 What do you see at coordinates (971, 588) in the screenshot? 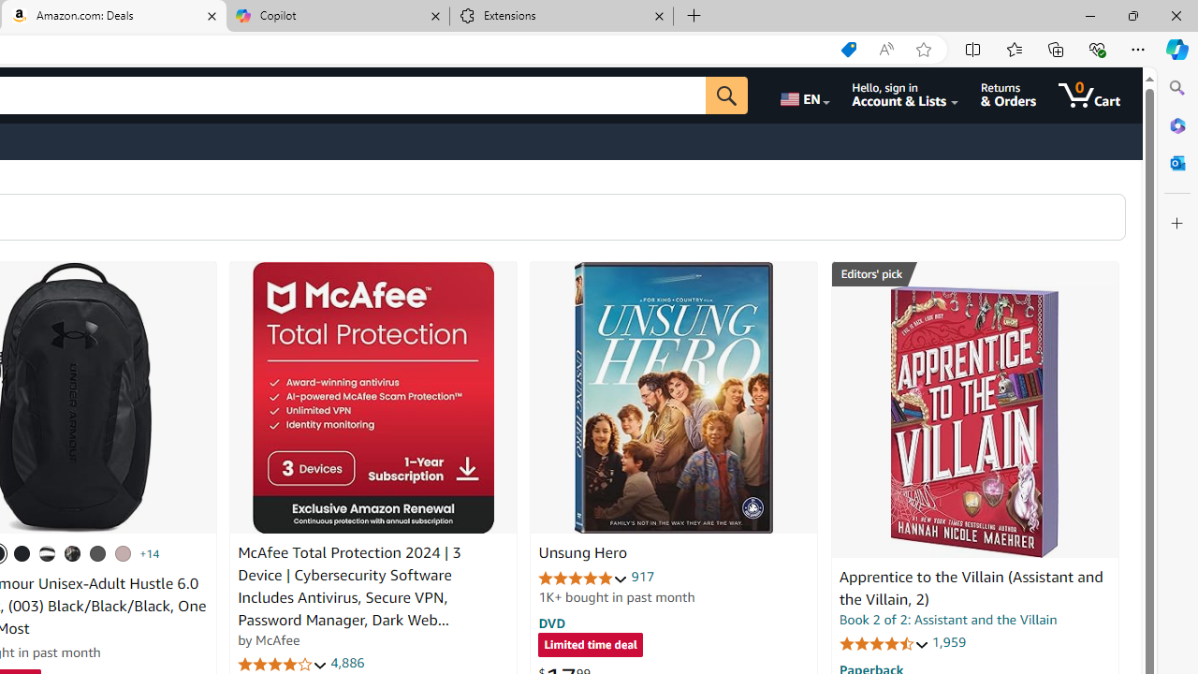
I see `Apprentice to the Villain (Assistant and the Villain, 2)` at bounding box center [971, 588].